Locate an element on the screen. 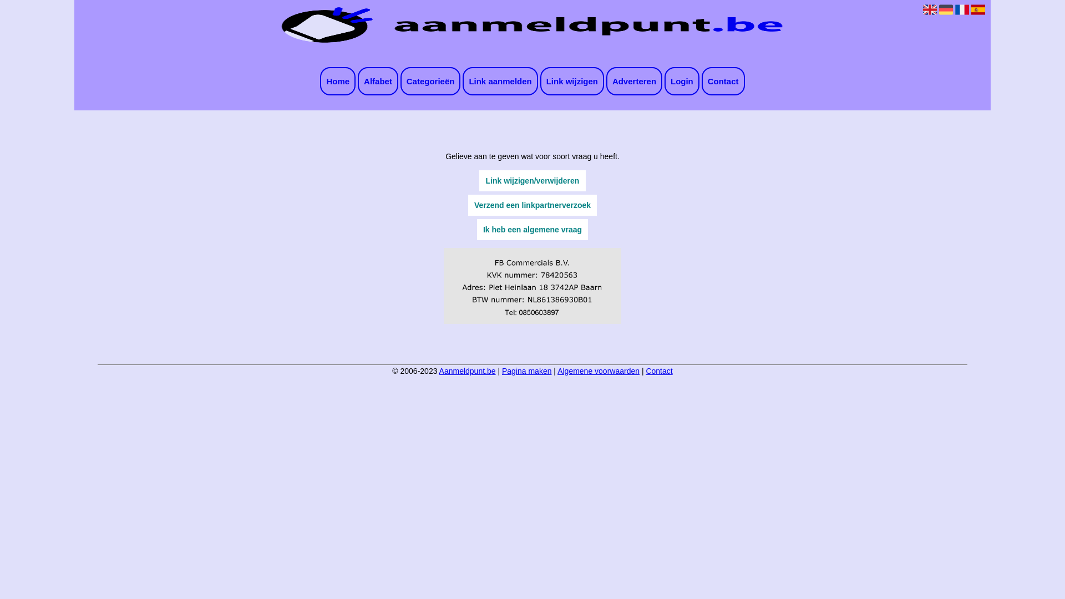 This screenshot has width=1065, height=599. Link wijzigen is located at coordinates (572, 81).